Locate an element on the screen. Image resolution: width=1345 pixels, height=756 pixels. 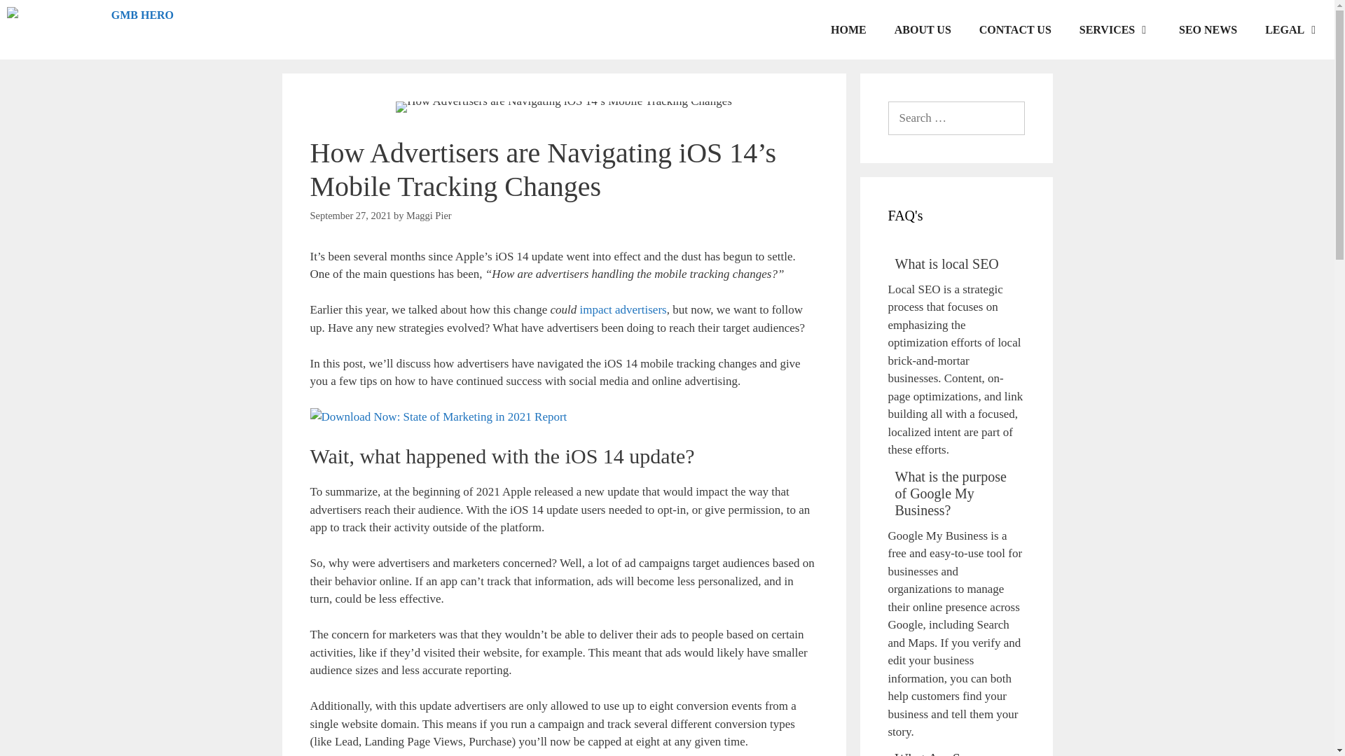
GMB Hero is located at coordinates (90, 29).